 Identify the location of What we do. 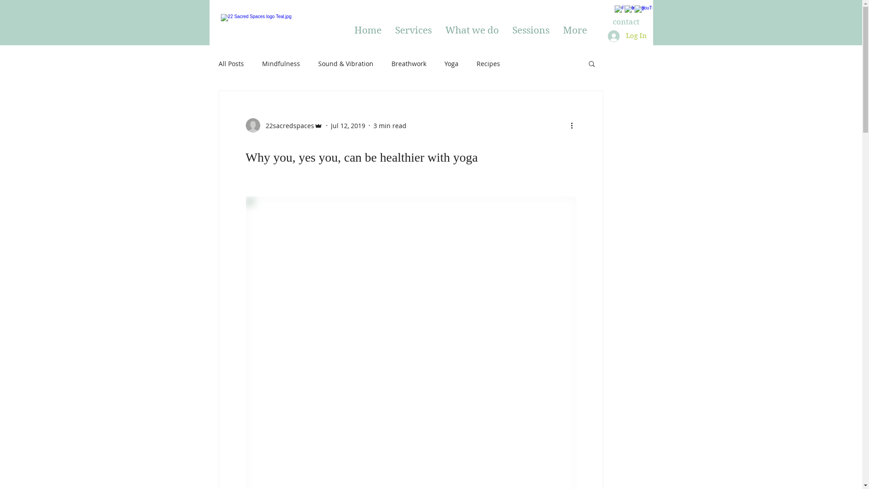
(472, 30).